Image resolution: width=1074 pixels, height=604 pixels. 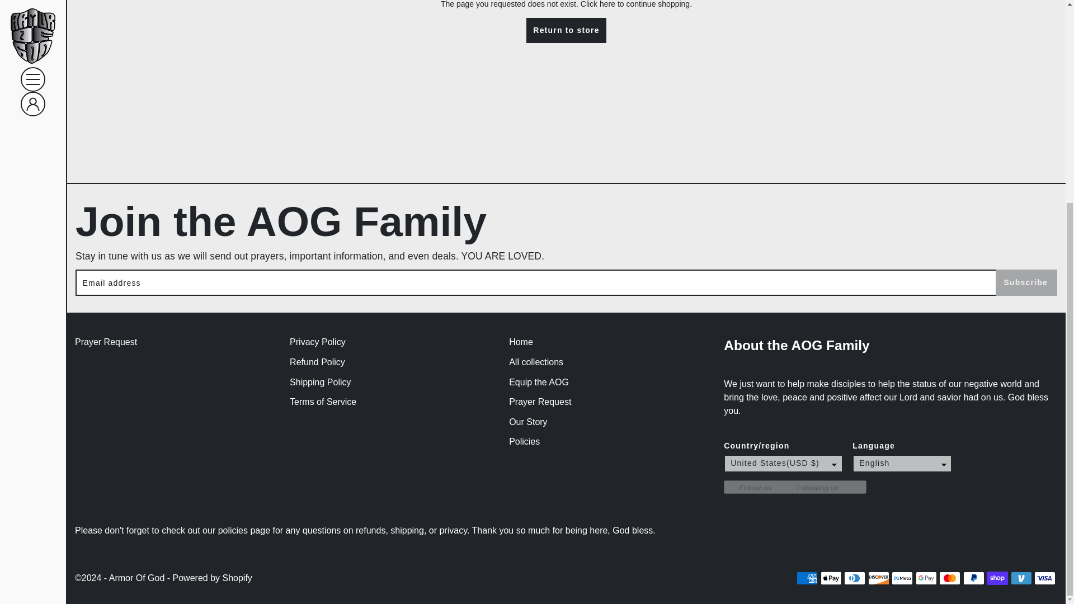 What do you see at coordinates (320, 383) in the screenshot?
I see `Shipping Policy` at bounding box center [320, 383].